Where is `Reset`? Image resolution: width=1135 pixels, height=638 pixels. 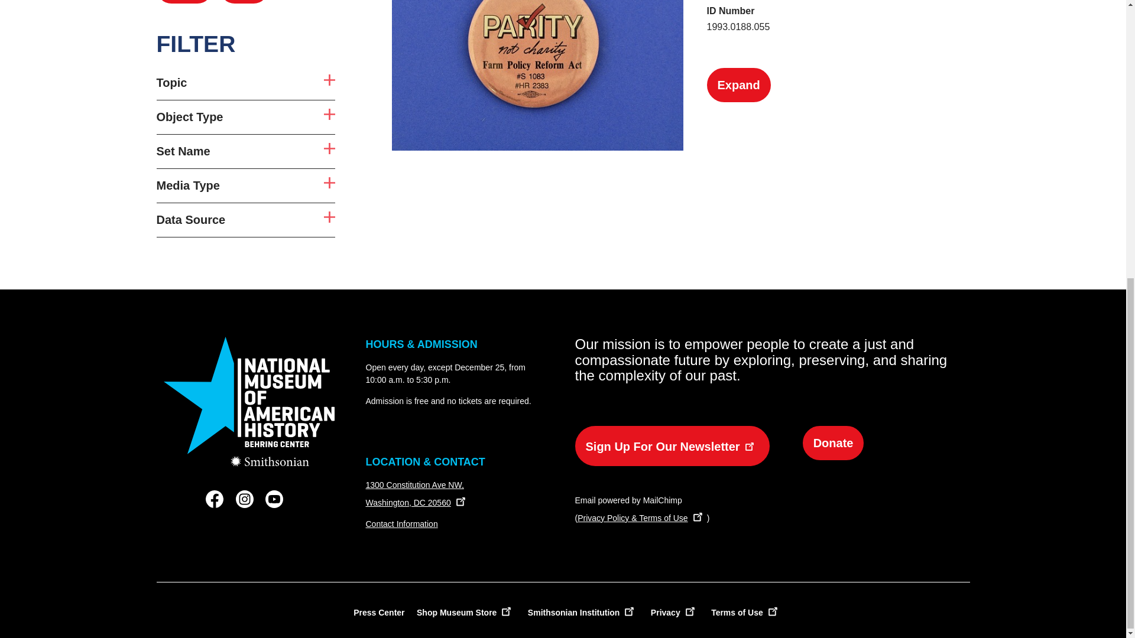 Reset is located at coordinates (245, 151).